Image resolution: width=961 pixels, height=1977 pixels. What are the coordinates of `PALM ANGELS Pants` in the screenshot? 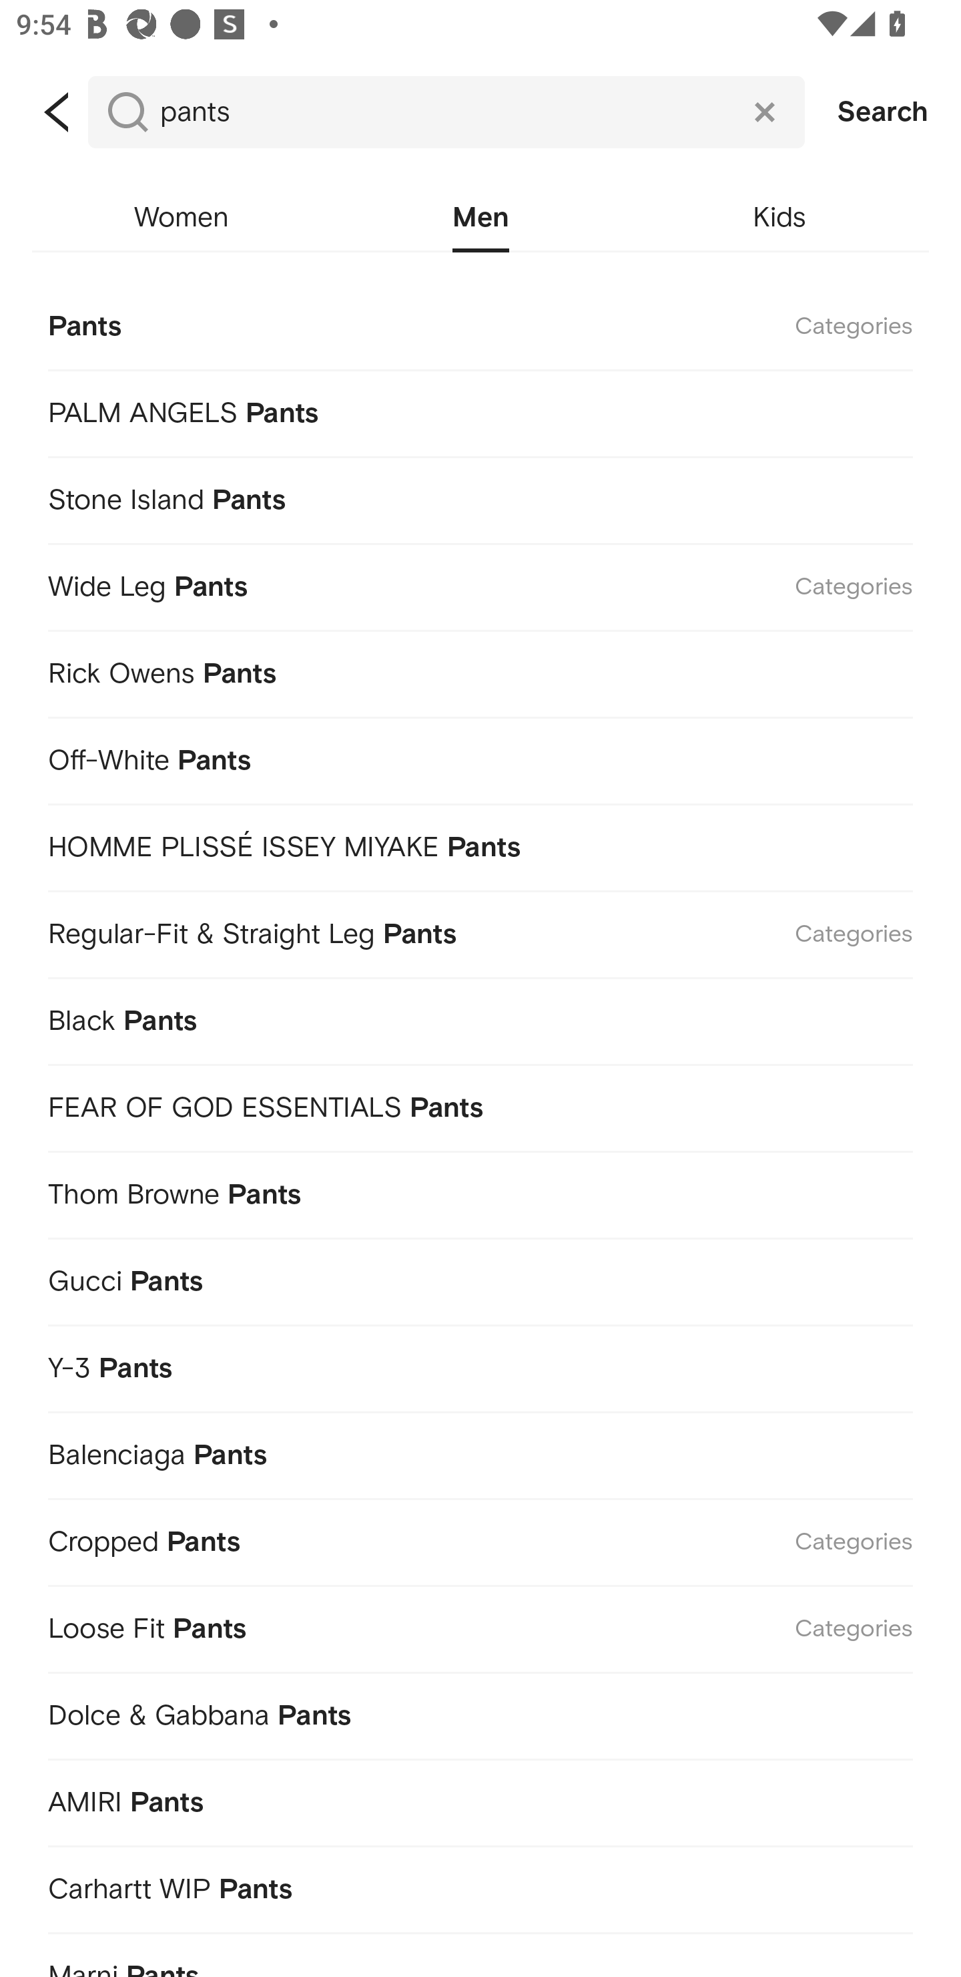 It's located at (480, 409).